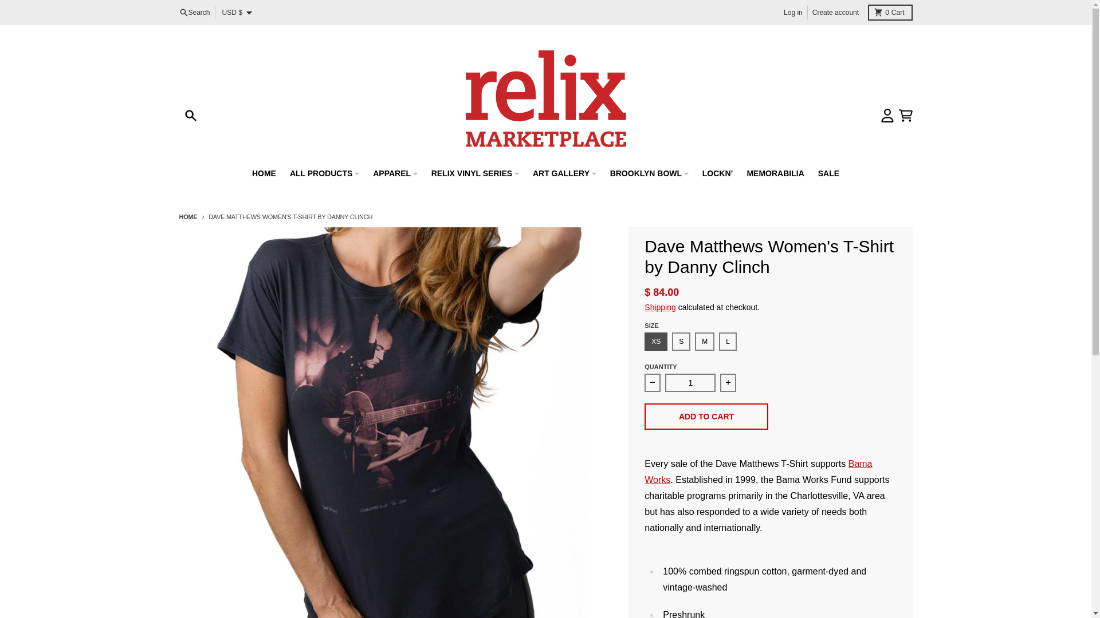 Image resolution: width=1100 pixels, height=618 pixels. Describe the element at coordinates (690, 382) in the screenshot. I see `M` at that location.